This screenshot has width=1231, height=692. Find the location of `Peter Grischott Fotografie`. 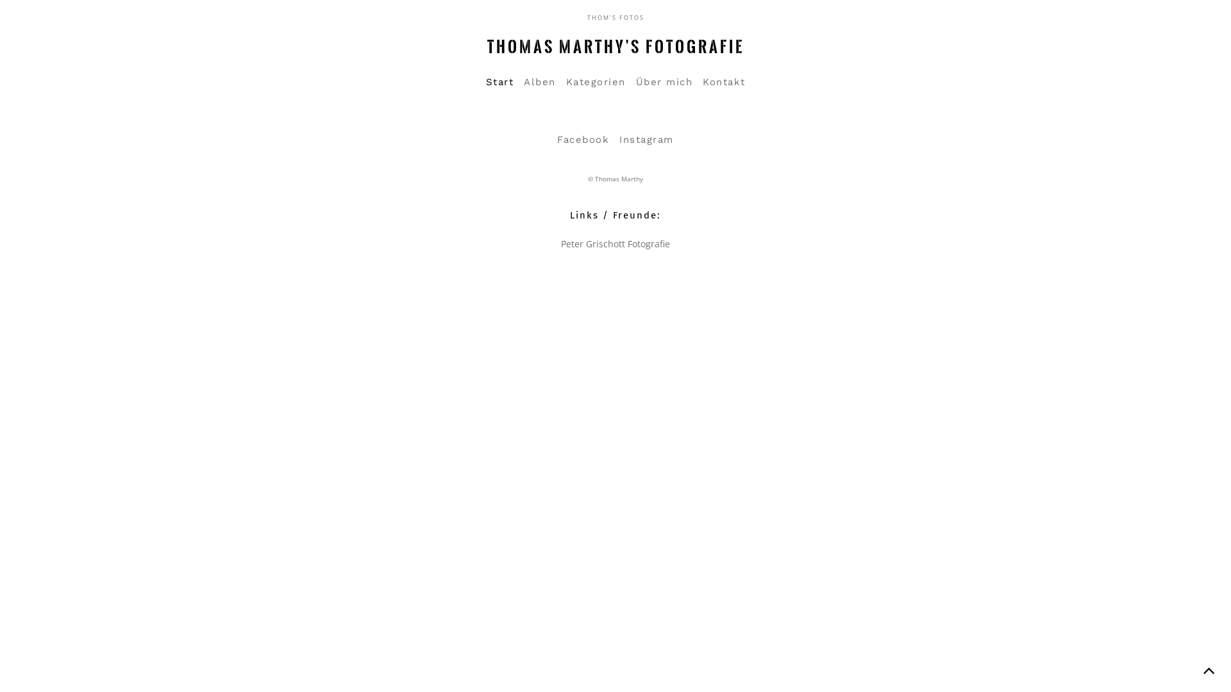

Peter Grischott Fotografie is located at coordinates (615, 243).